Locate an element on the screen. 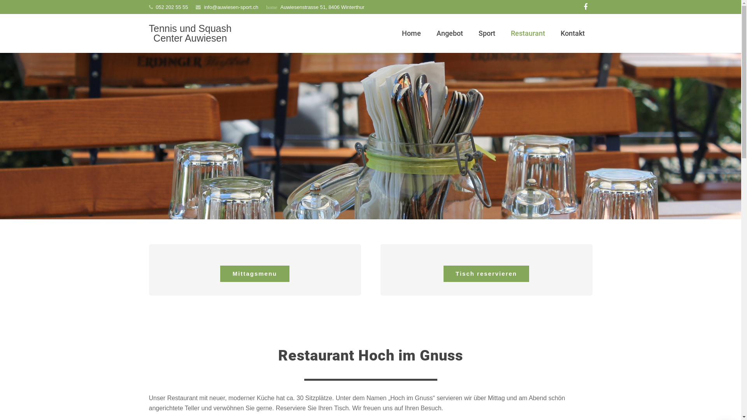 The width and height of the screenshot is (747, 420). Home is located at coordinates (412, 33).